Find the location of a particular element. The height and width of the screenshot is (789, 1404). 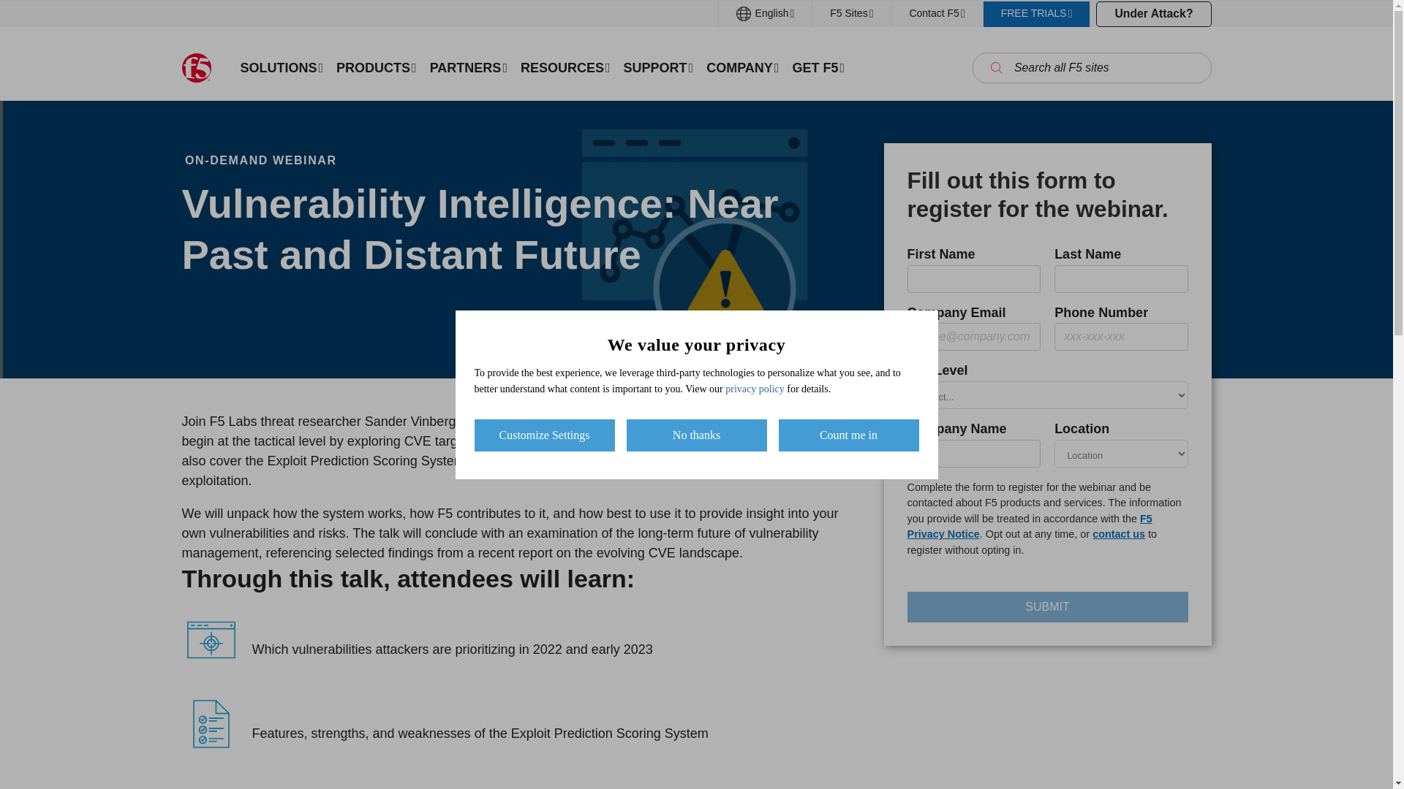

Company Email is located at coordinates (973, 336).